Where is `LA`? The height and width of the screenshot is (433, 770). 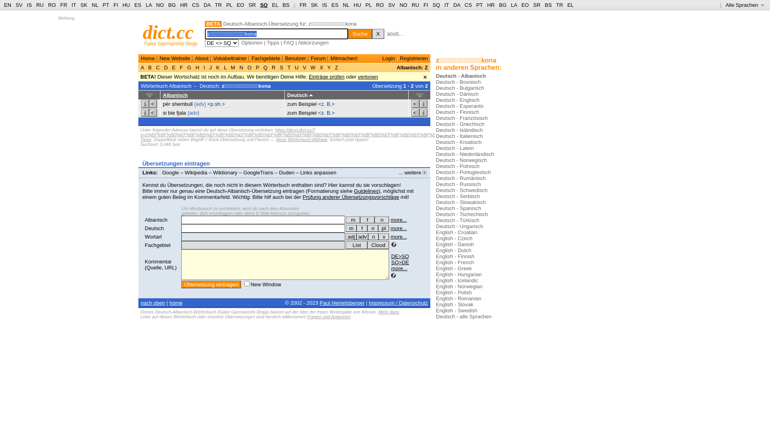
LA is located at coordinates (148, 5).